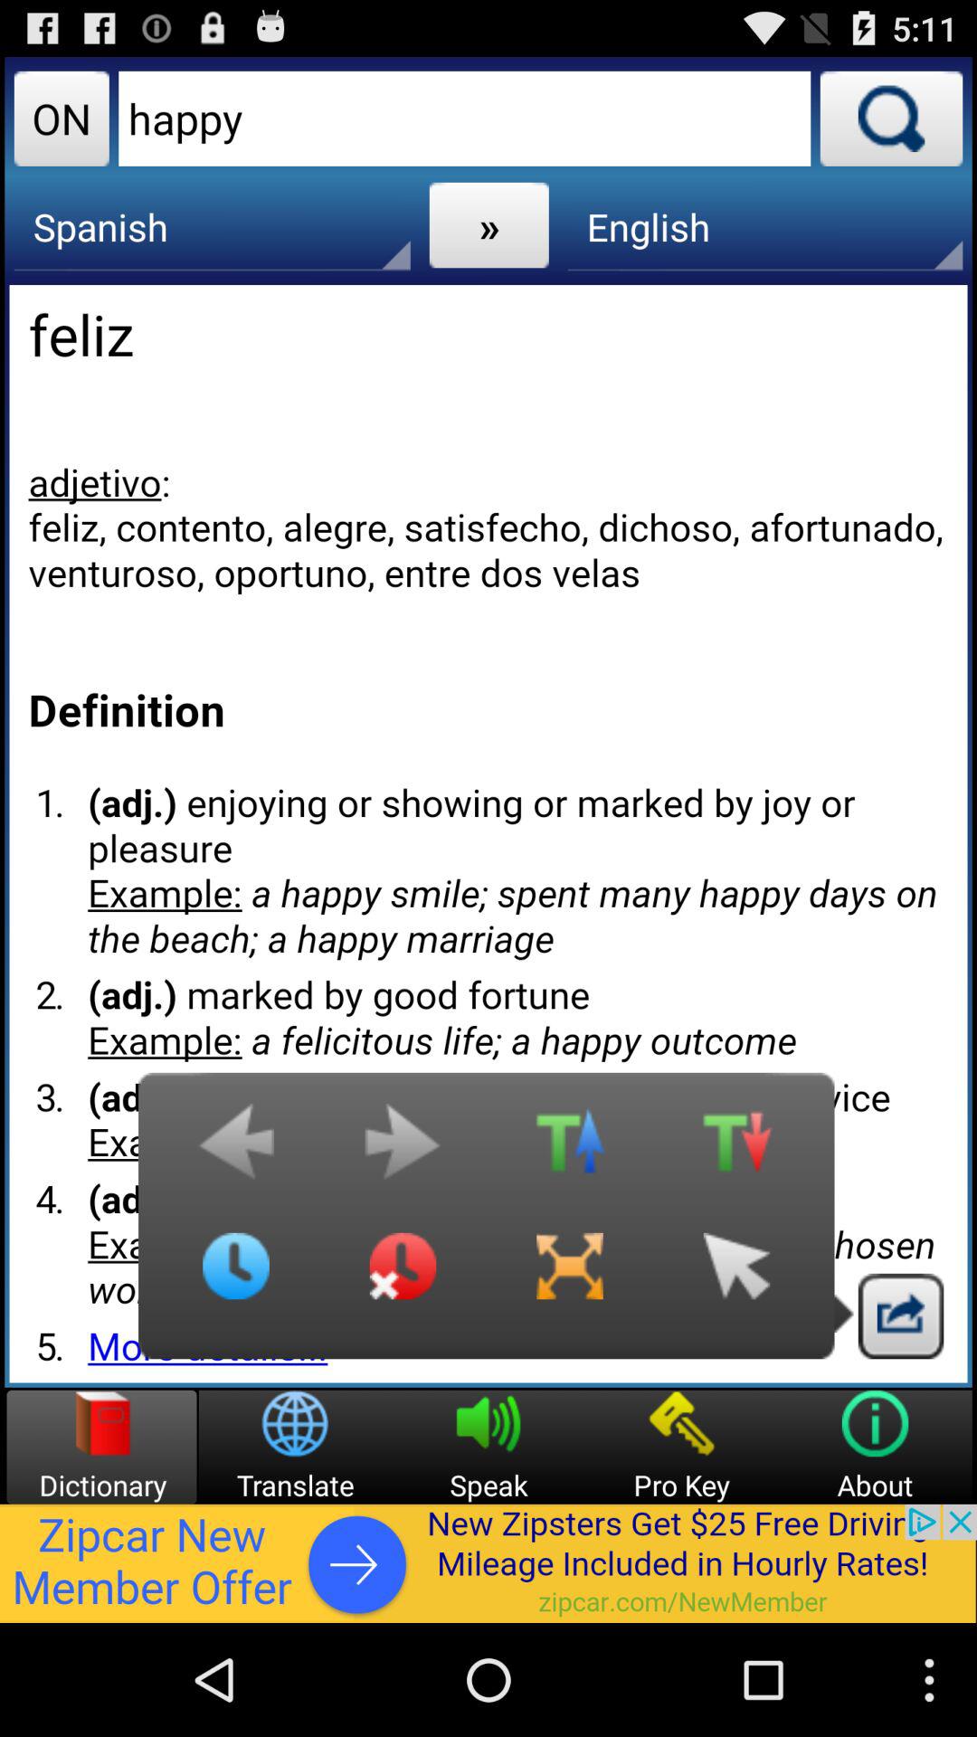 This screenshot has width=977, height=1737. Describe the element at coordinates (901, 1315) in the screenshot. I see `exit button` at that location.